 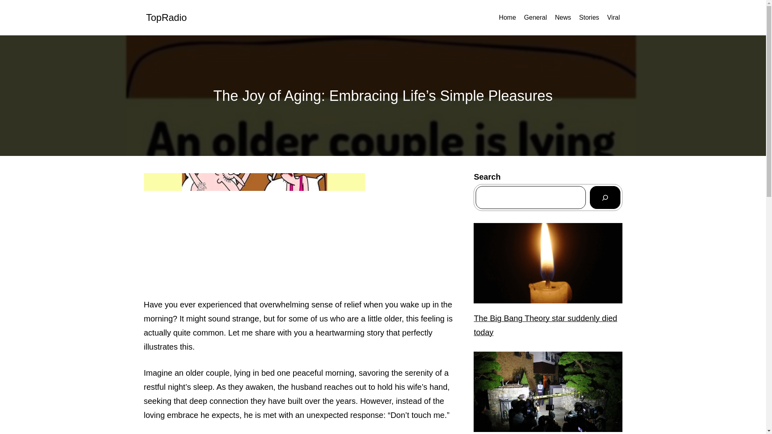 I want to click on Viral, so click(x=613, y=18).